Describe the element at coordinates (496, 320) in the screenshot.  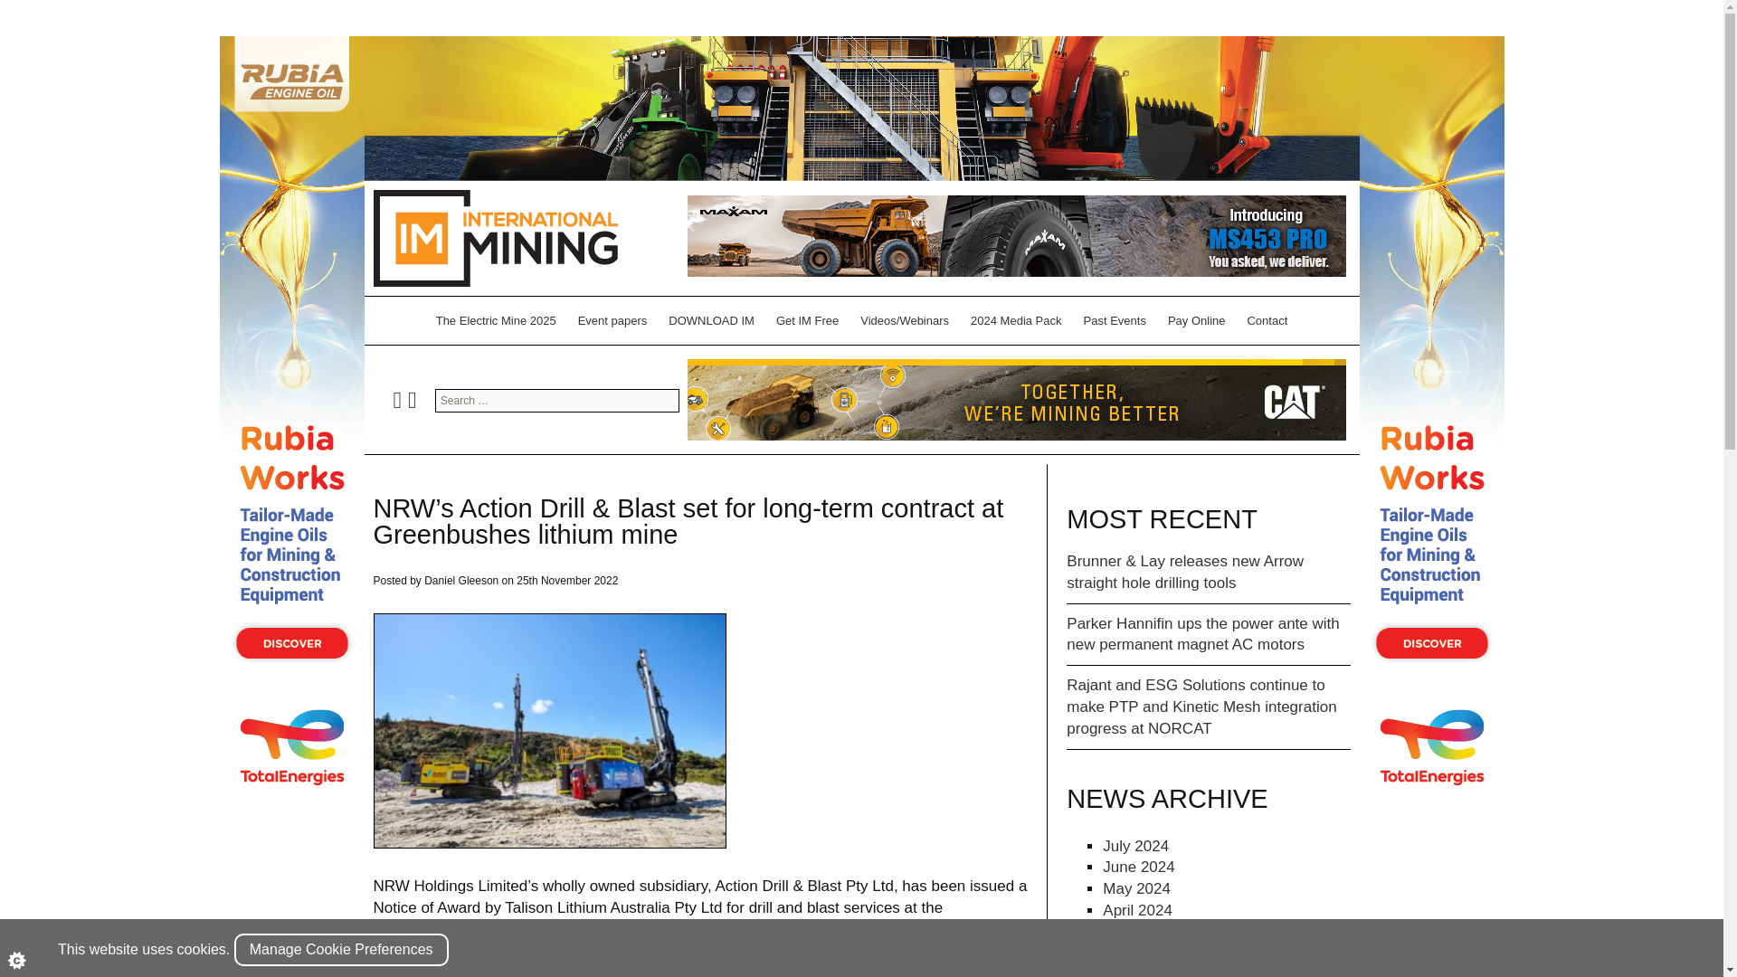
I see `The Electric Mine 2025` at that location.